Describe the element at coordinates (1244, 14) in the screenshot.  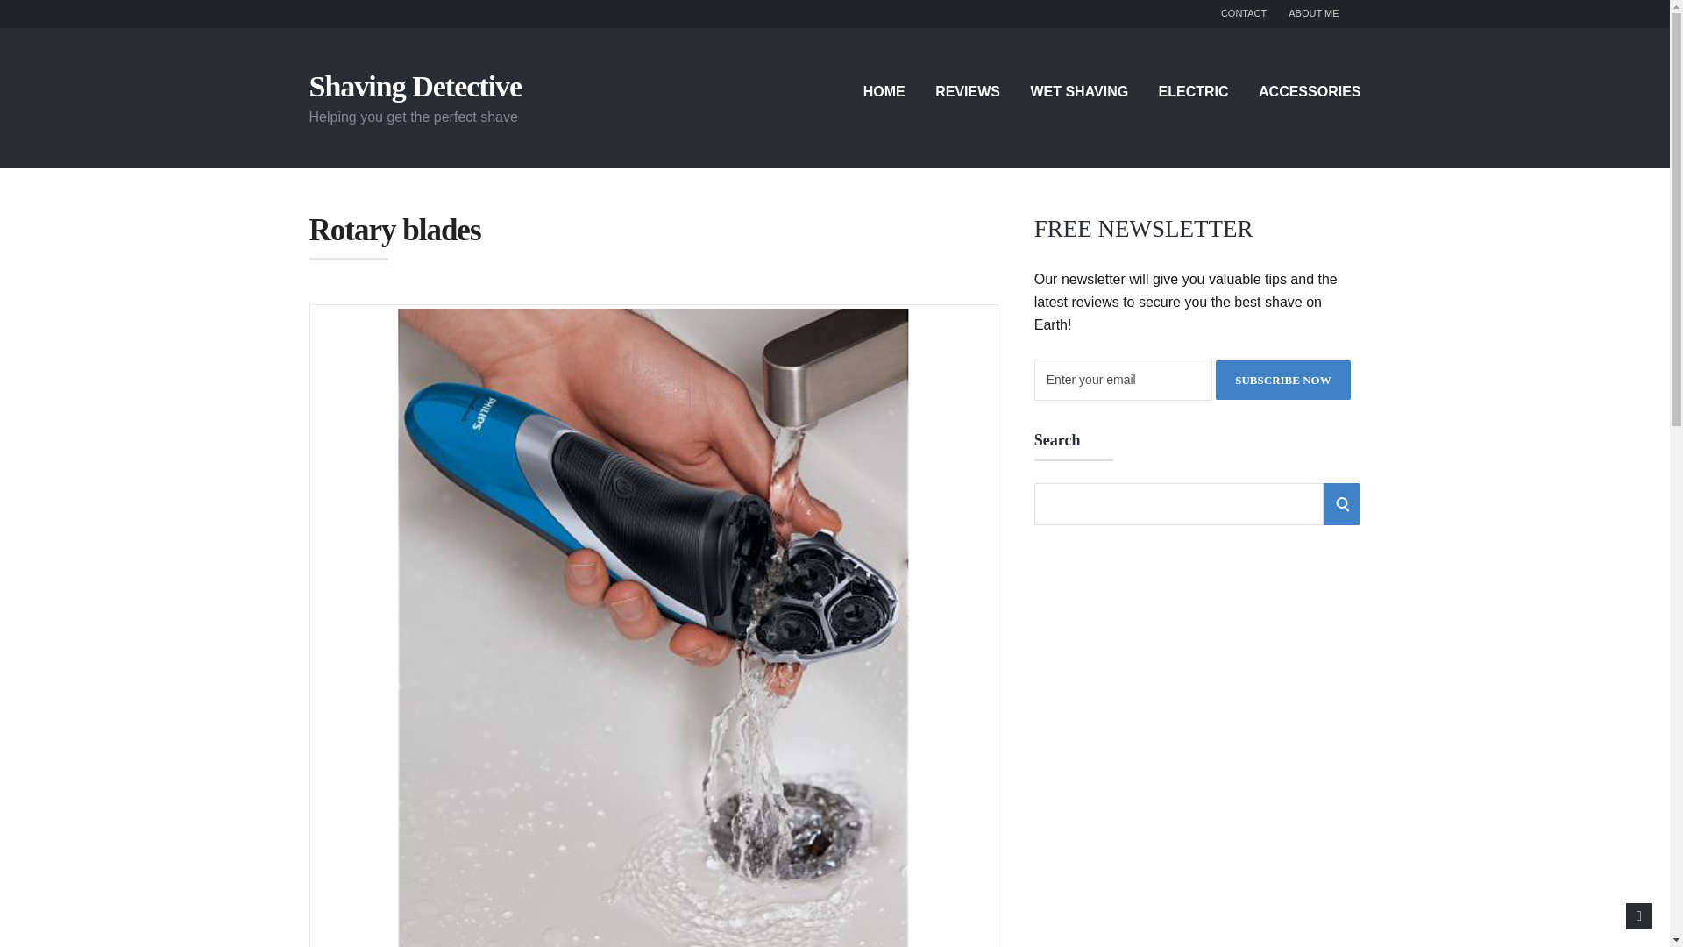
I see `CONTACT` at that location.